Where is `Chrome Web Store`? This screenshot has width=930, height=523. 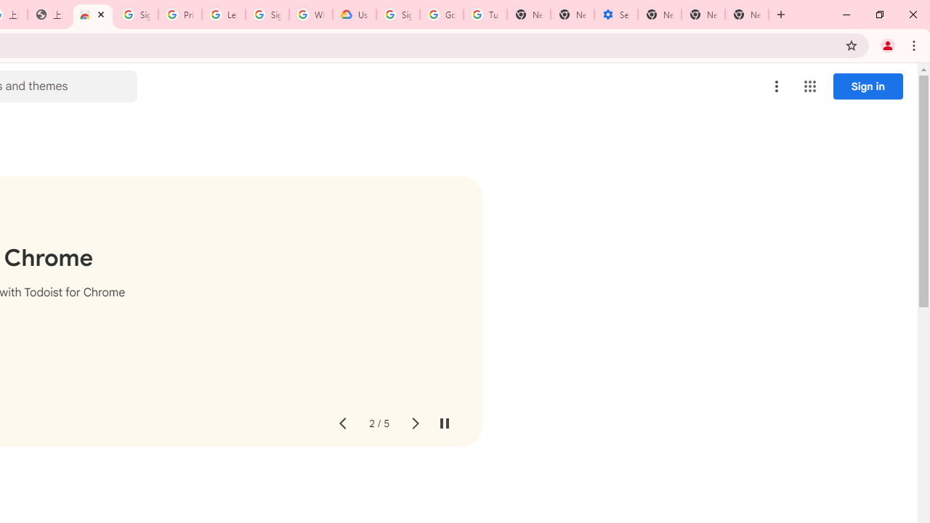
Chrome Web Store is located at coordinates (93, 15).